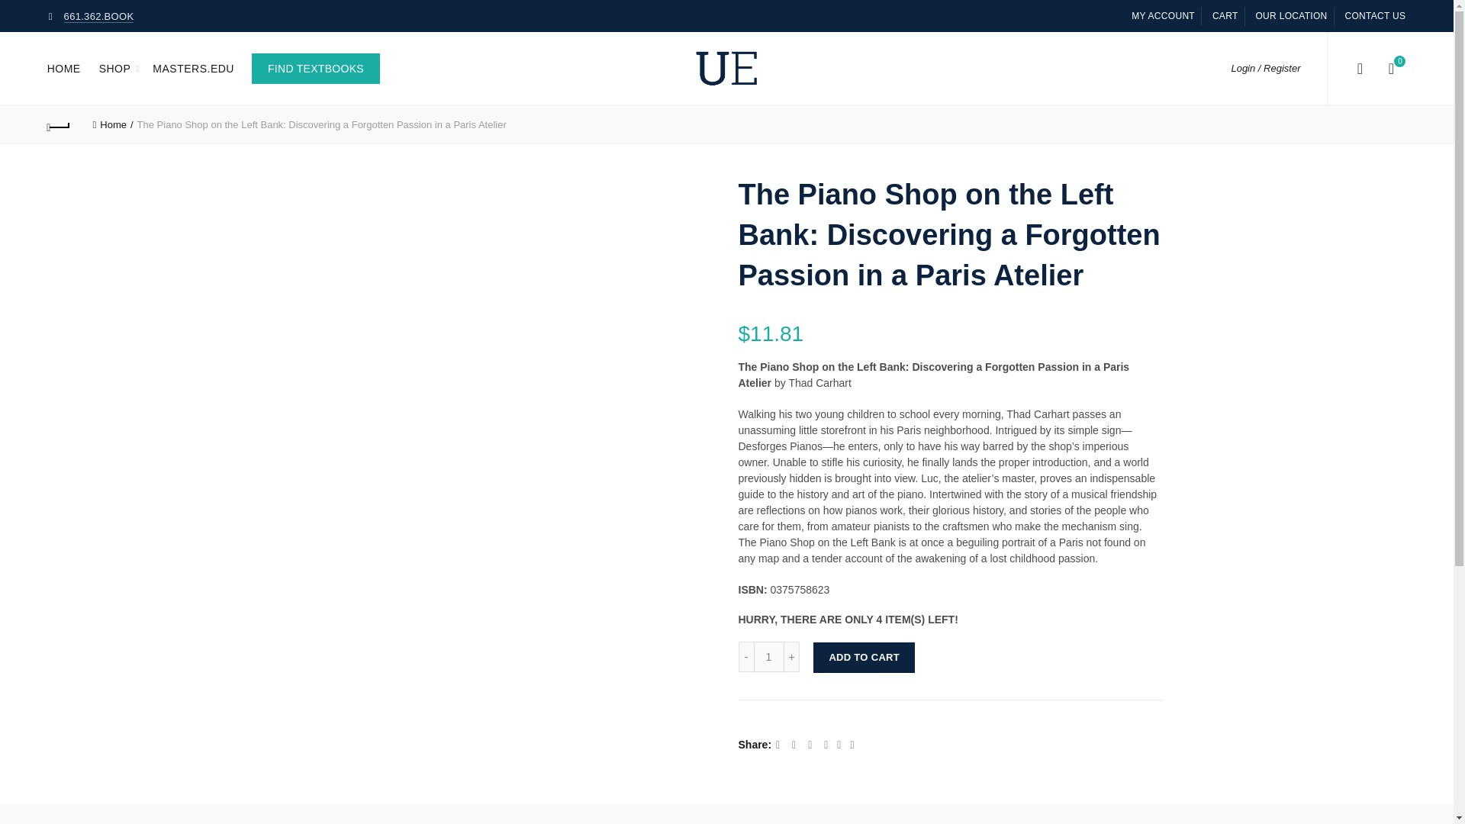  Describe the element at coordinates (864, 658) in the screenshot. I see `ADD TO CART` at that location.